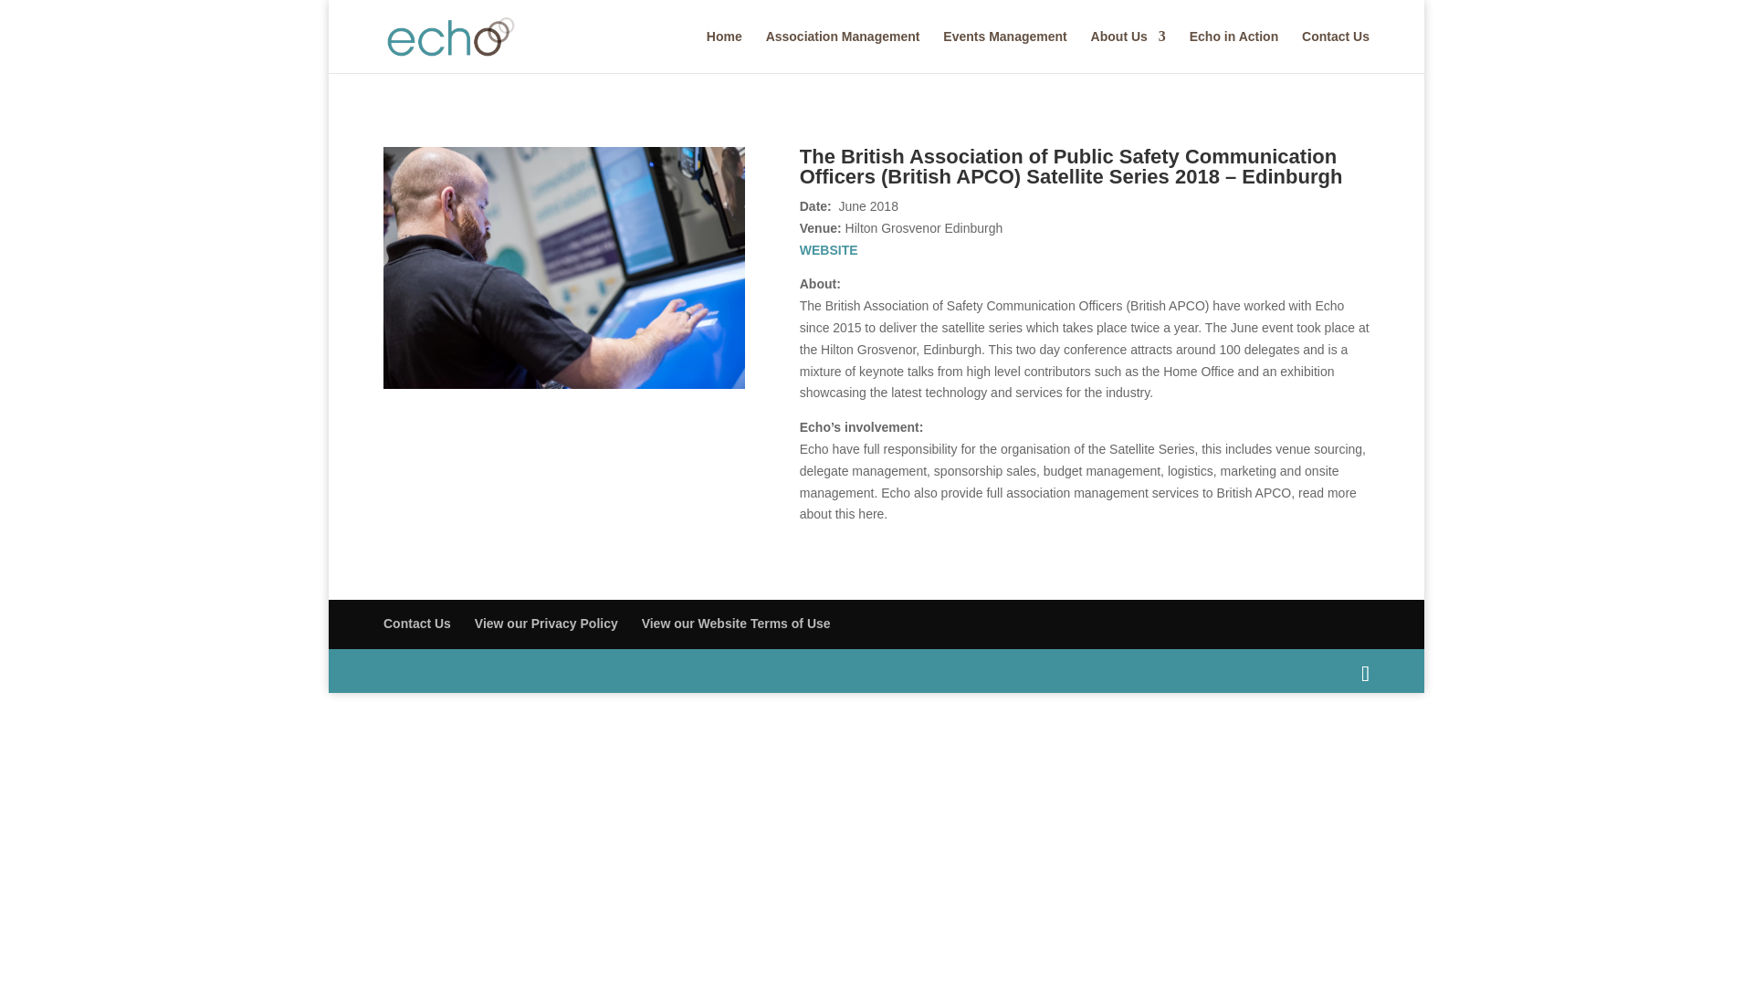  I want to click on Contact Us, so click(1335, 51).